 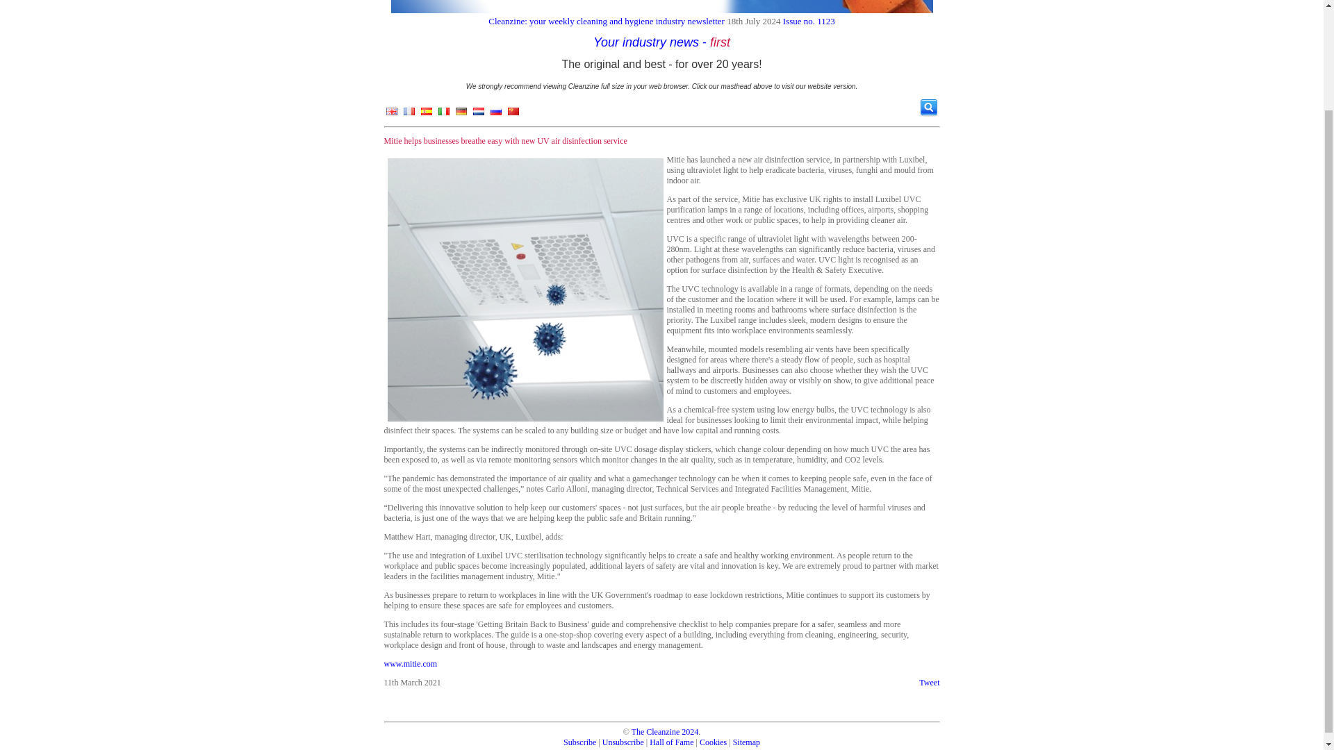 I want to click on The Cleanzine, so click(x=656, y=731).